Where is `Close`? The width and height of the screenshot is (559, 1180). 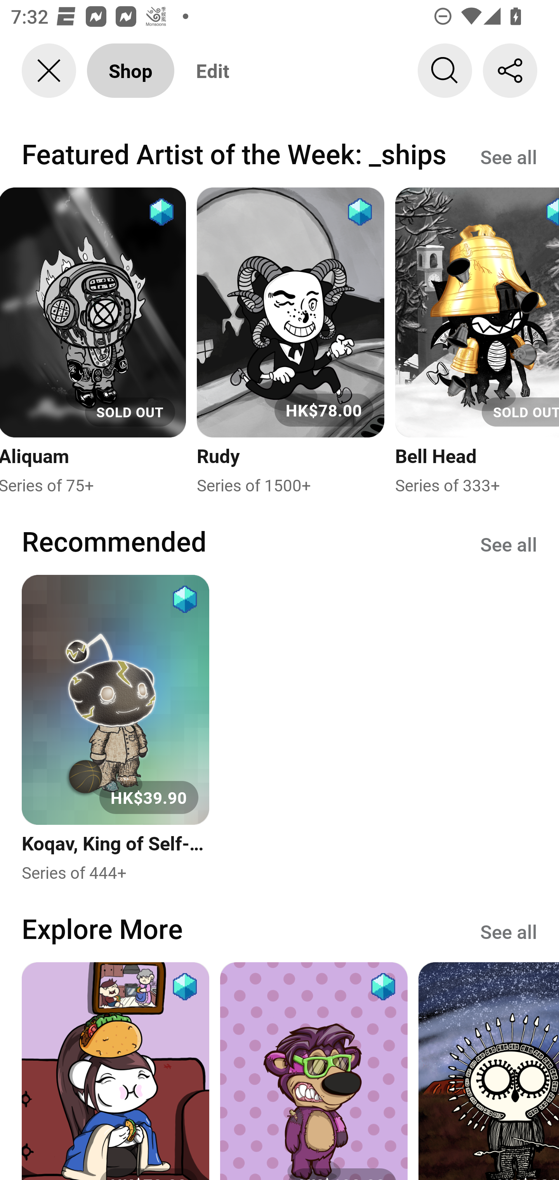
Close is located at coordinates (49, 71).